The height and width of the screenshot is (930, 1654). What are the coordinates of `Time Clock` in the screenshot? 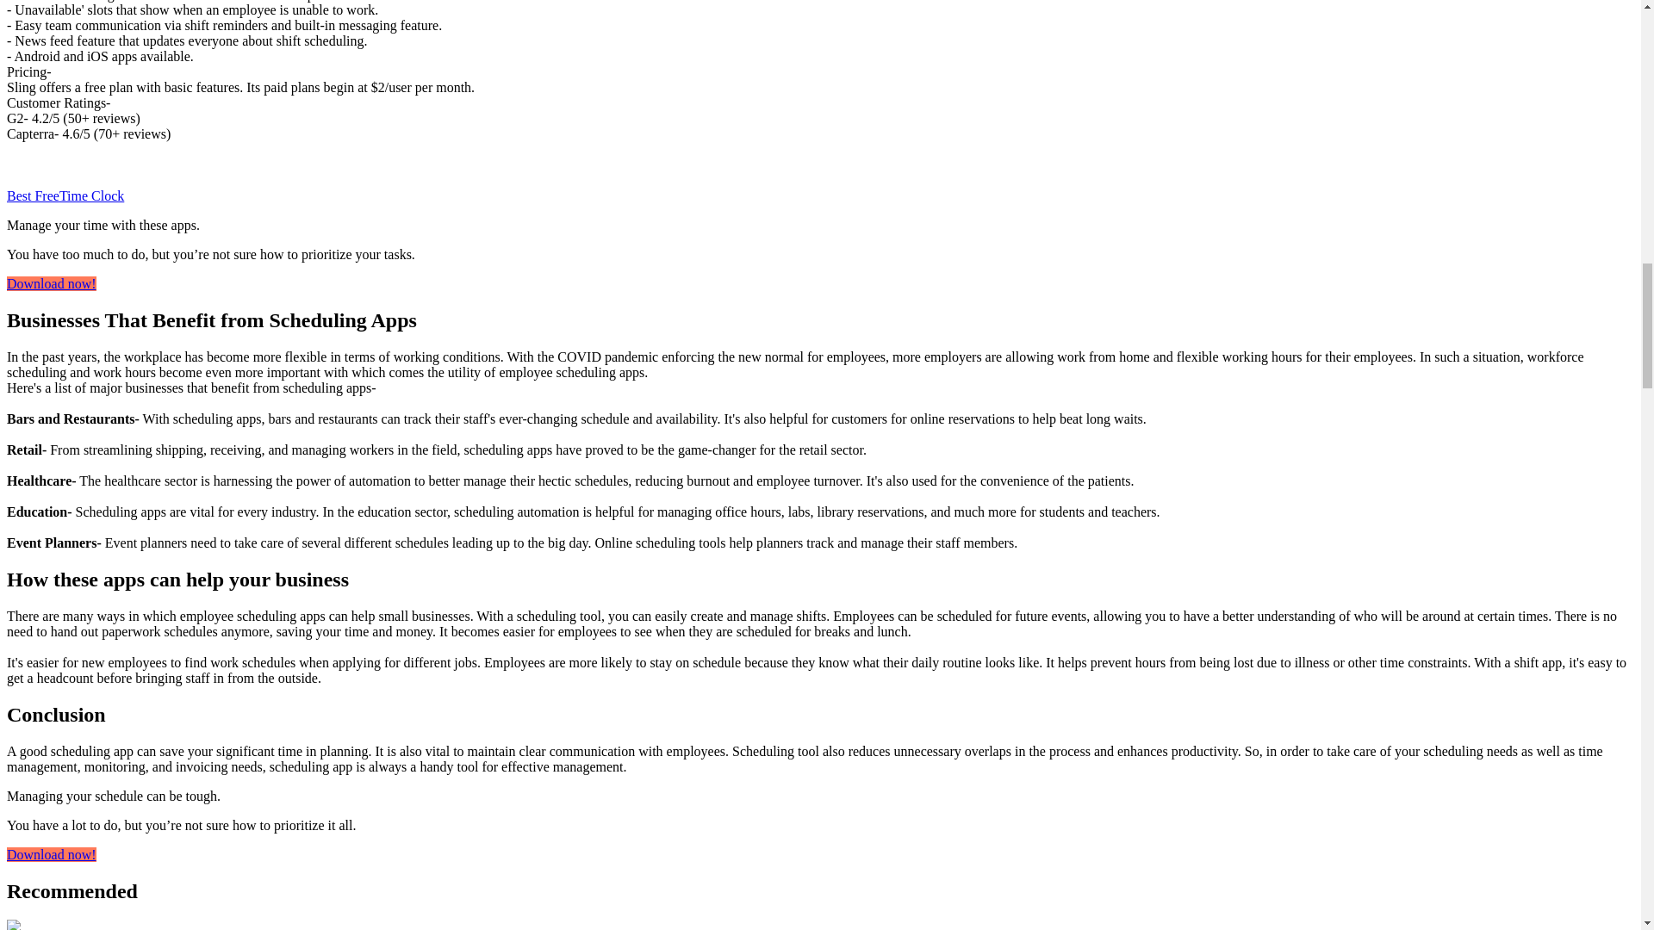 It's located at (91, 196).